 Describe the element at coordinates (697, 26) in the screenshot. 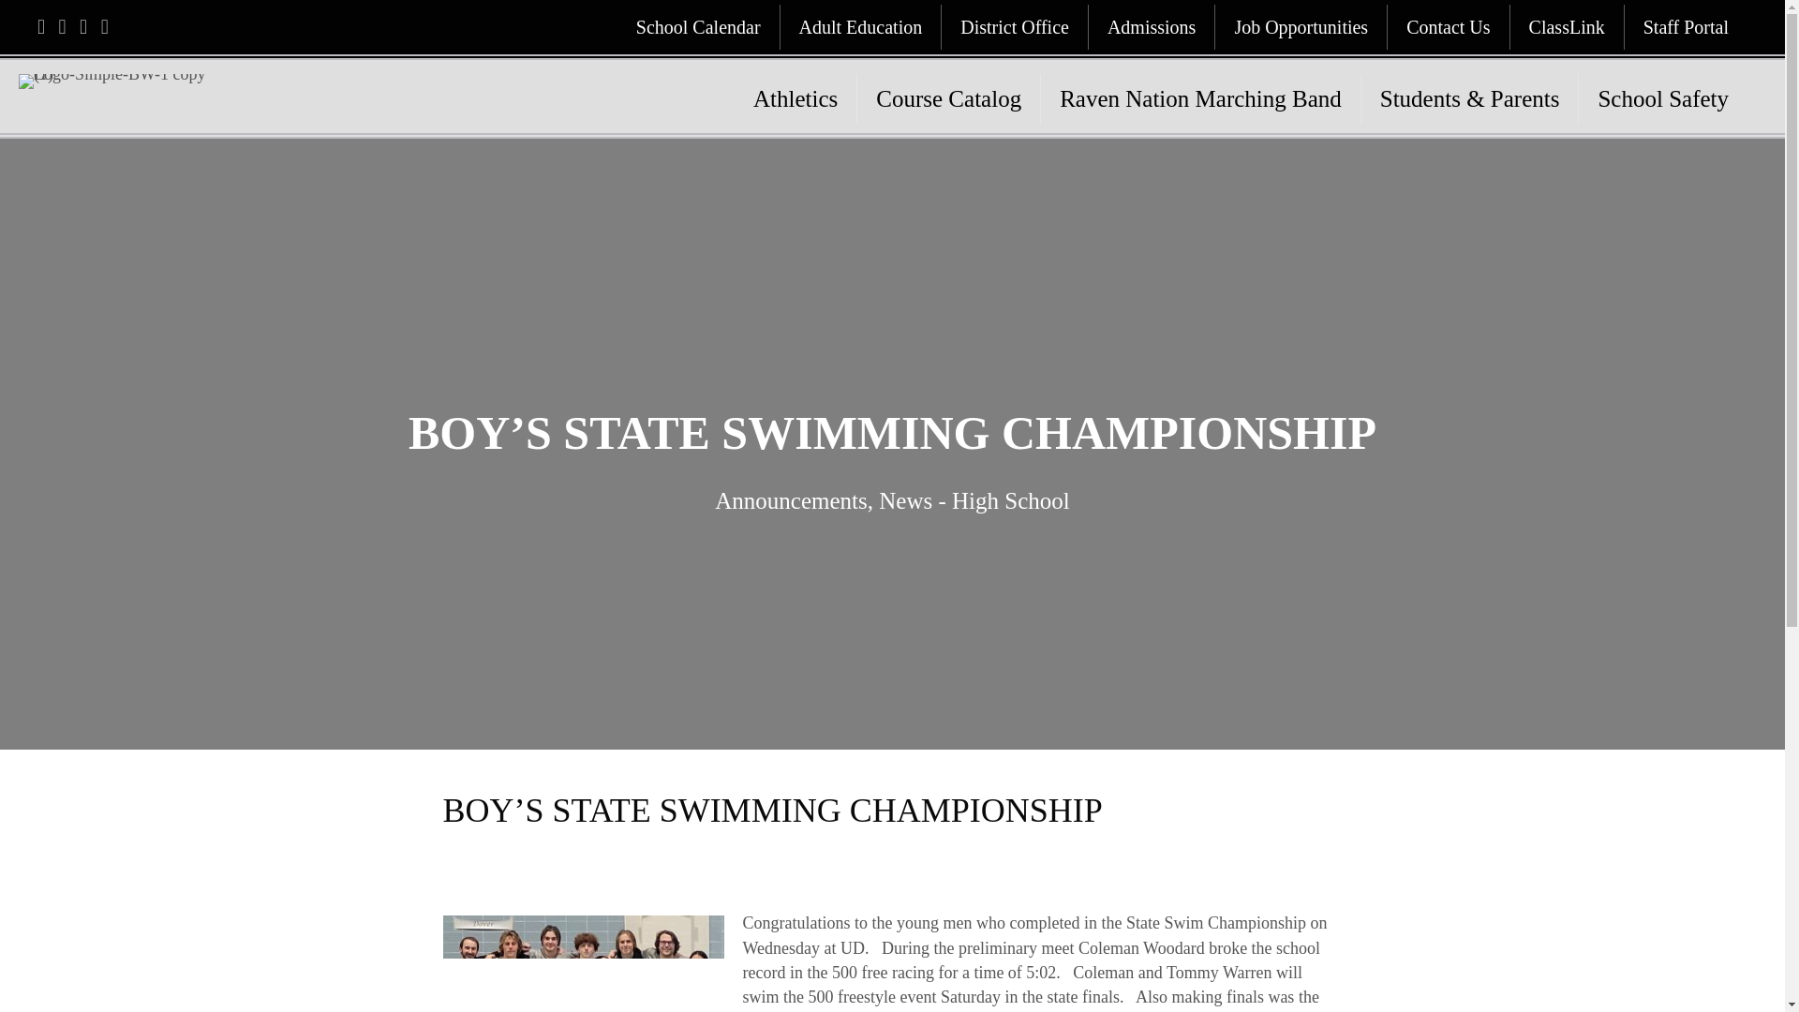

I see `School Calendar` at that location.